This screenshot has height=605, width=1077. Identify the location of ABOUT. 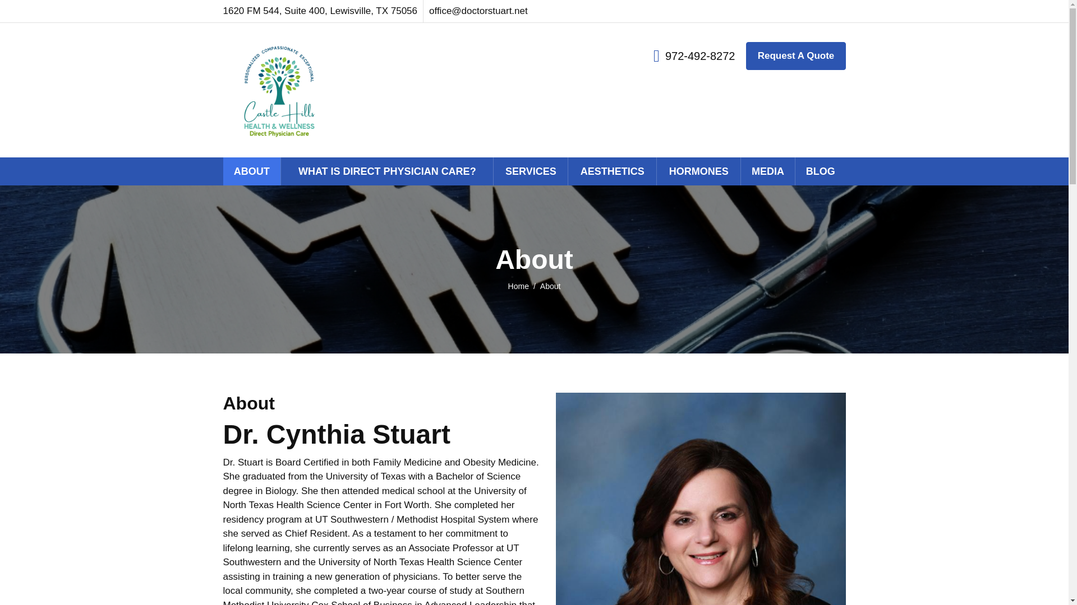
(252, 171).